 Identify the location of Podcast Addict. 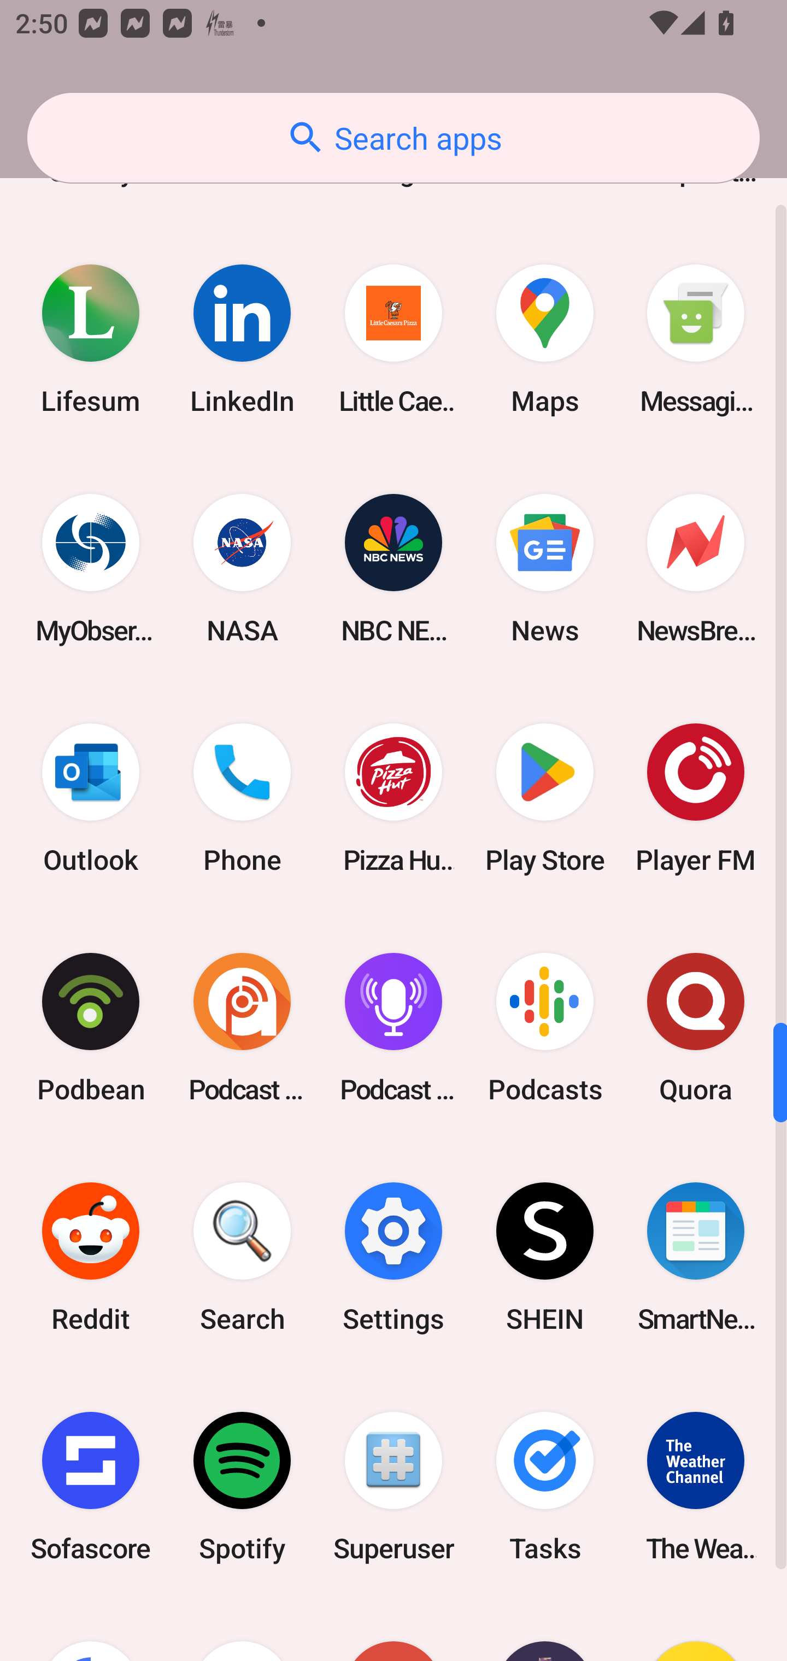
(242, 1028).